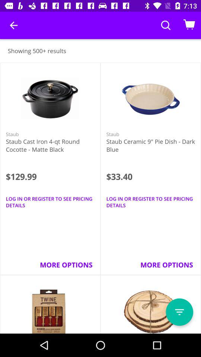  I want to click on page down, so click(179, 312).